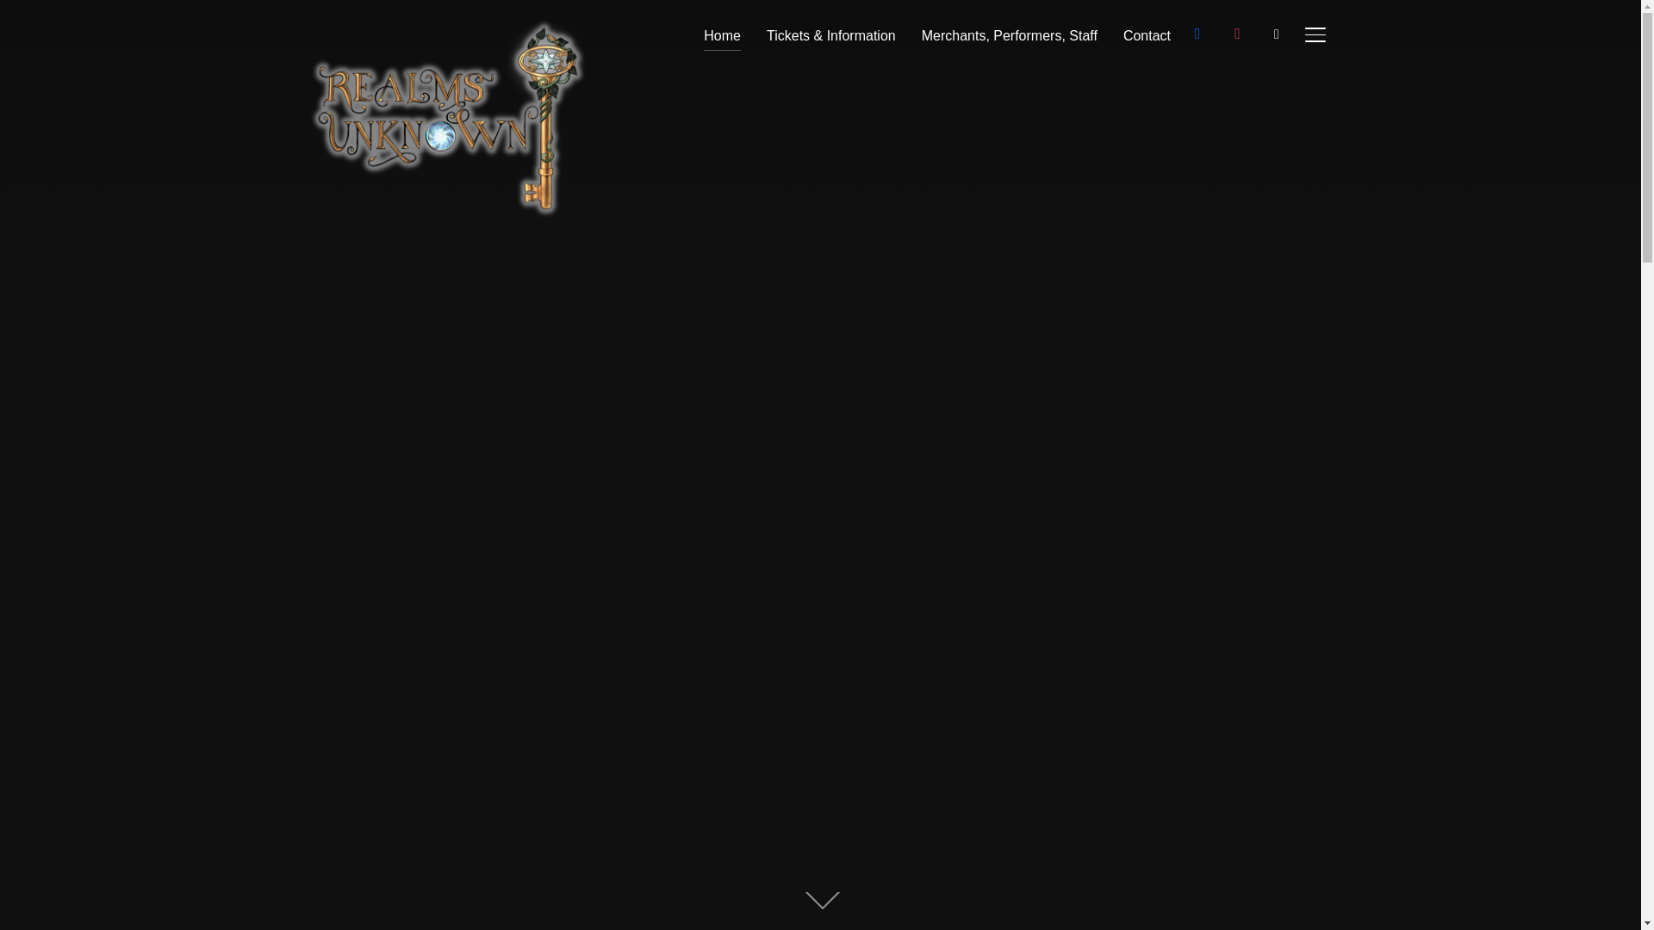 The width and height of the screenshot is (1654, 930). What do you see at coordinates (827, 902) in the screenshot?
I see `Scroll to Content` at bounding box center [827, 902].